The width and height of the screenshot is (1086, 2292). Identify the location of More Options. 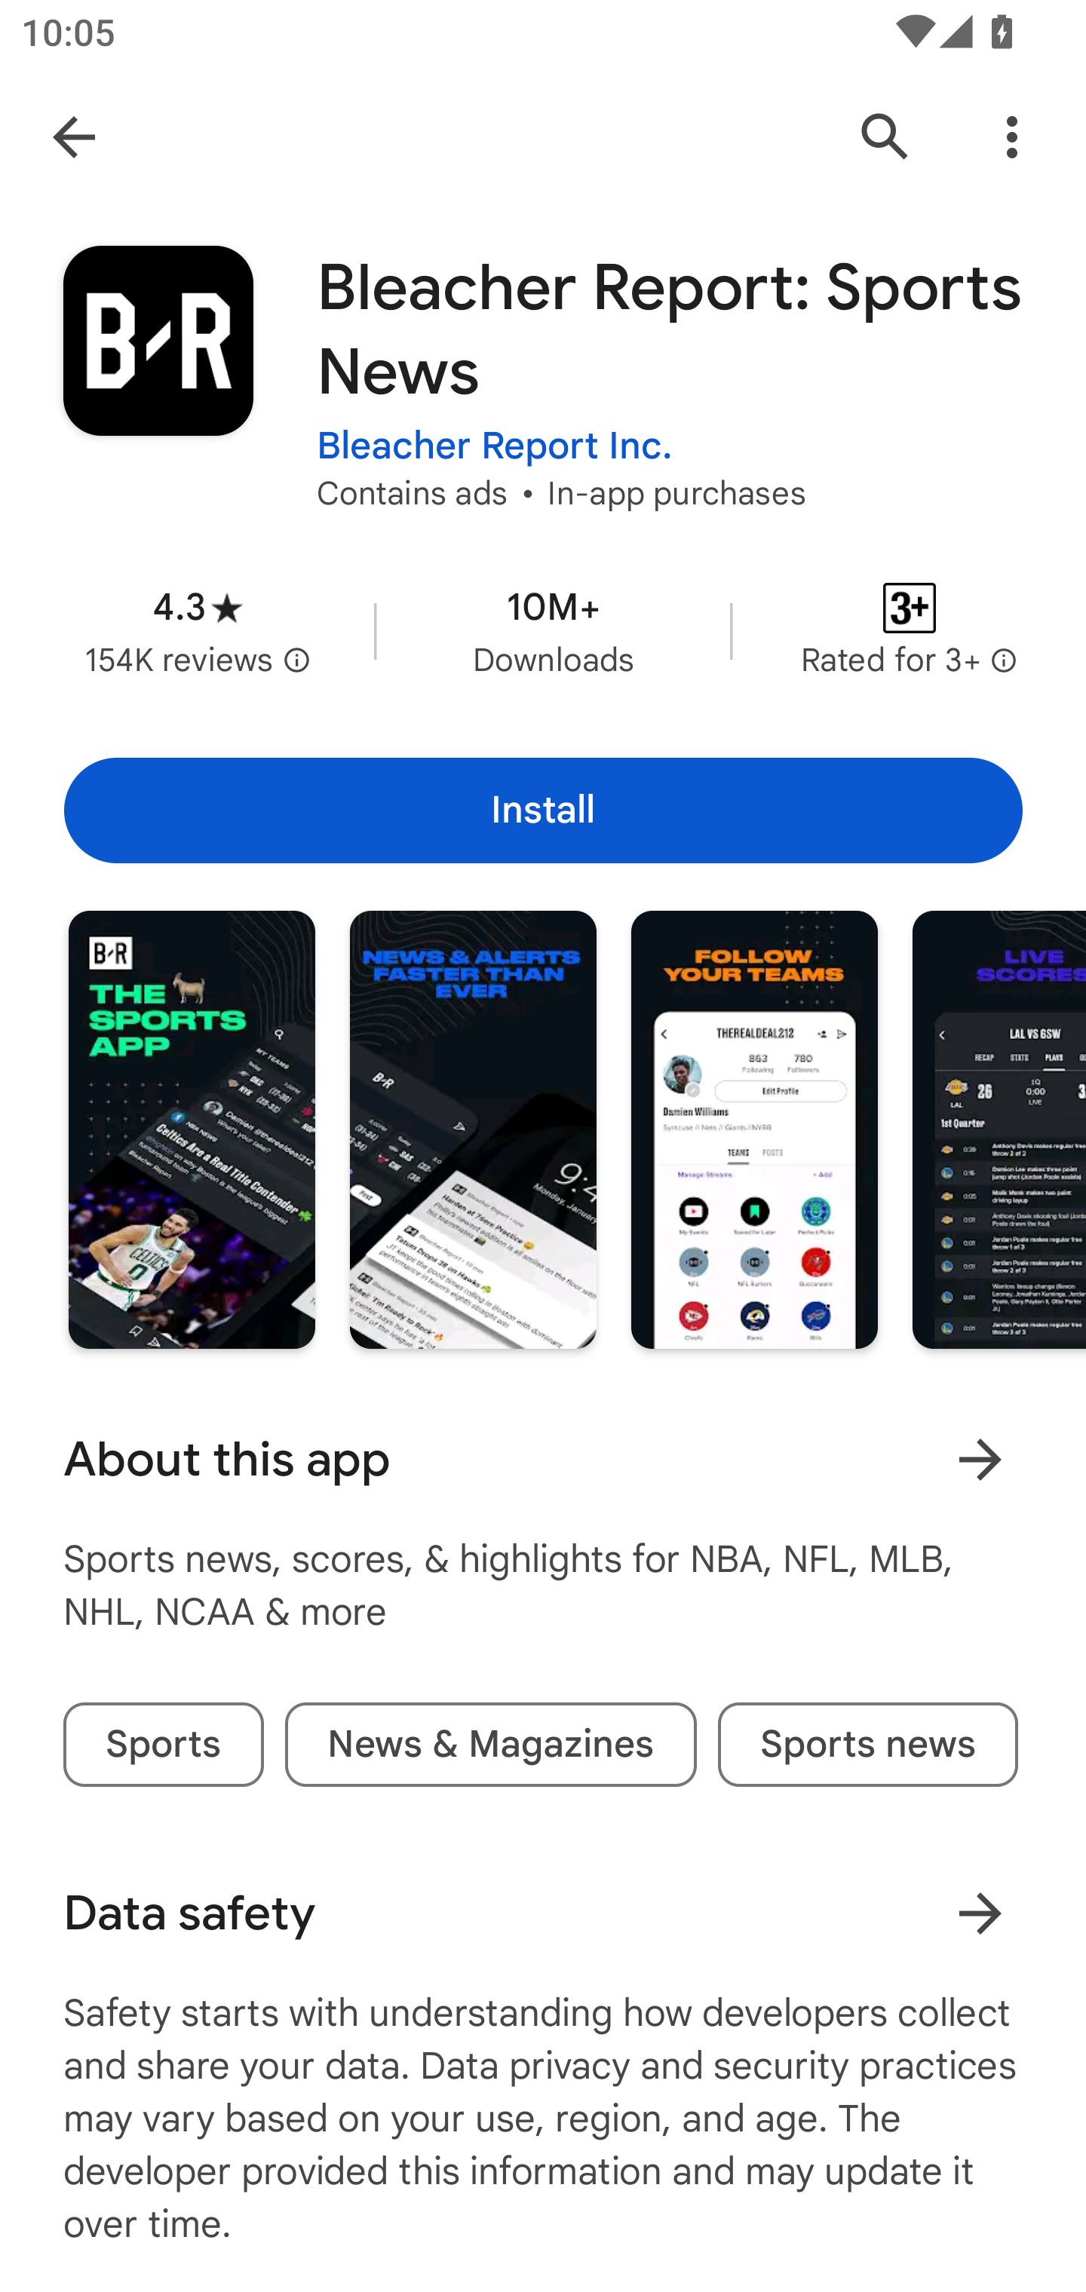
(1012, 137).